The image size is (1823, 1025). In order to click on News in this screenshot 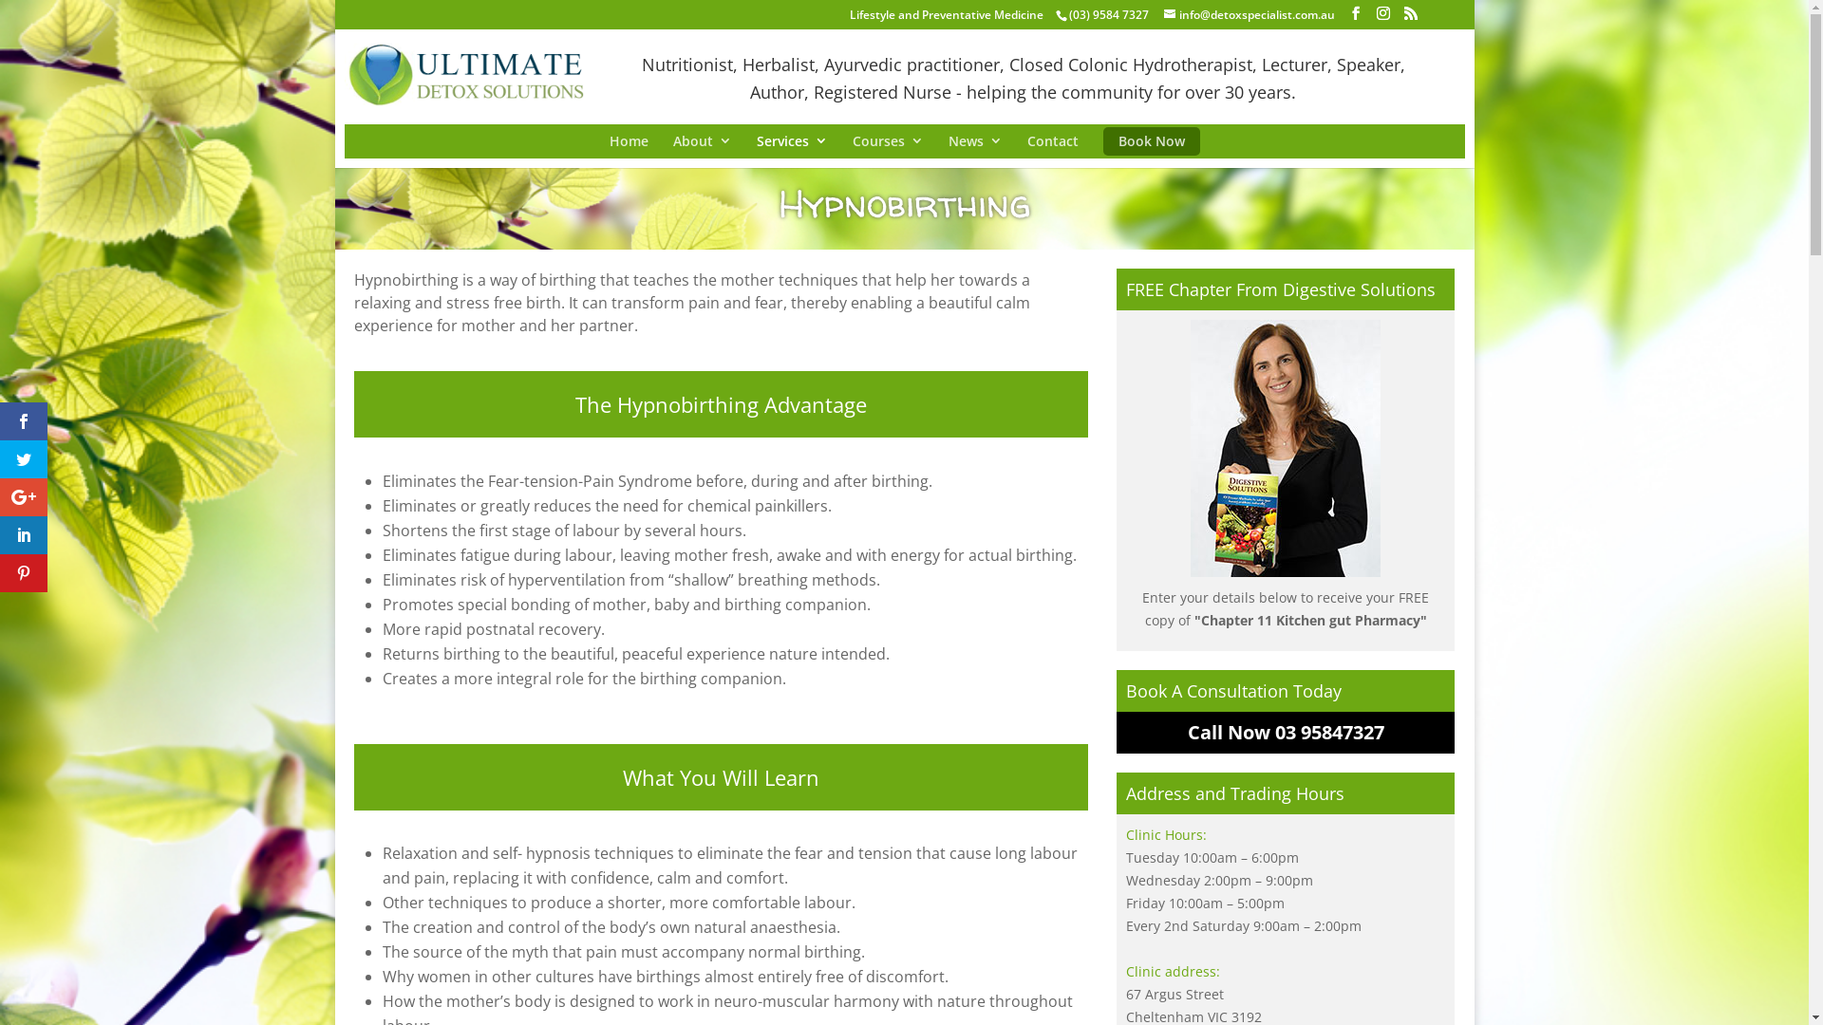, I will do `click(974, 141)`.